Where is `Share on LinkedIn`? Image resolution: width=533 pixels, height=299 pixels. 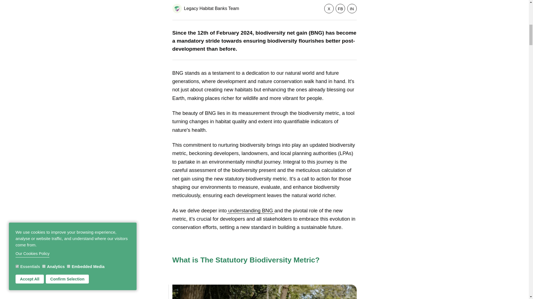
Share on LinkedIn is located at coordinates (351, 8).